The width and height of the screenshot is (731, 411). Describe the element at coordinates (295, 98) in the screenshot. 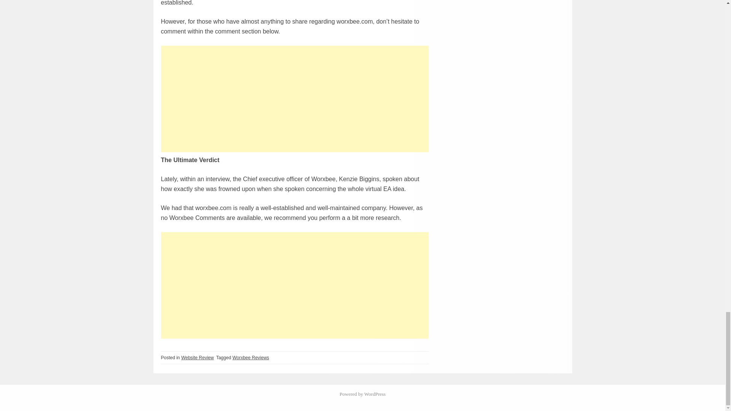

I see `Advertisement` at that location.